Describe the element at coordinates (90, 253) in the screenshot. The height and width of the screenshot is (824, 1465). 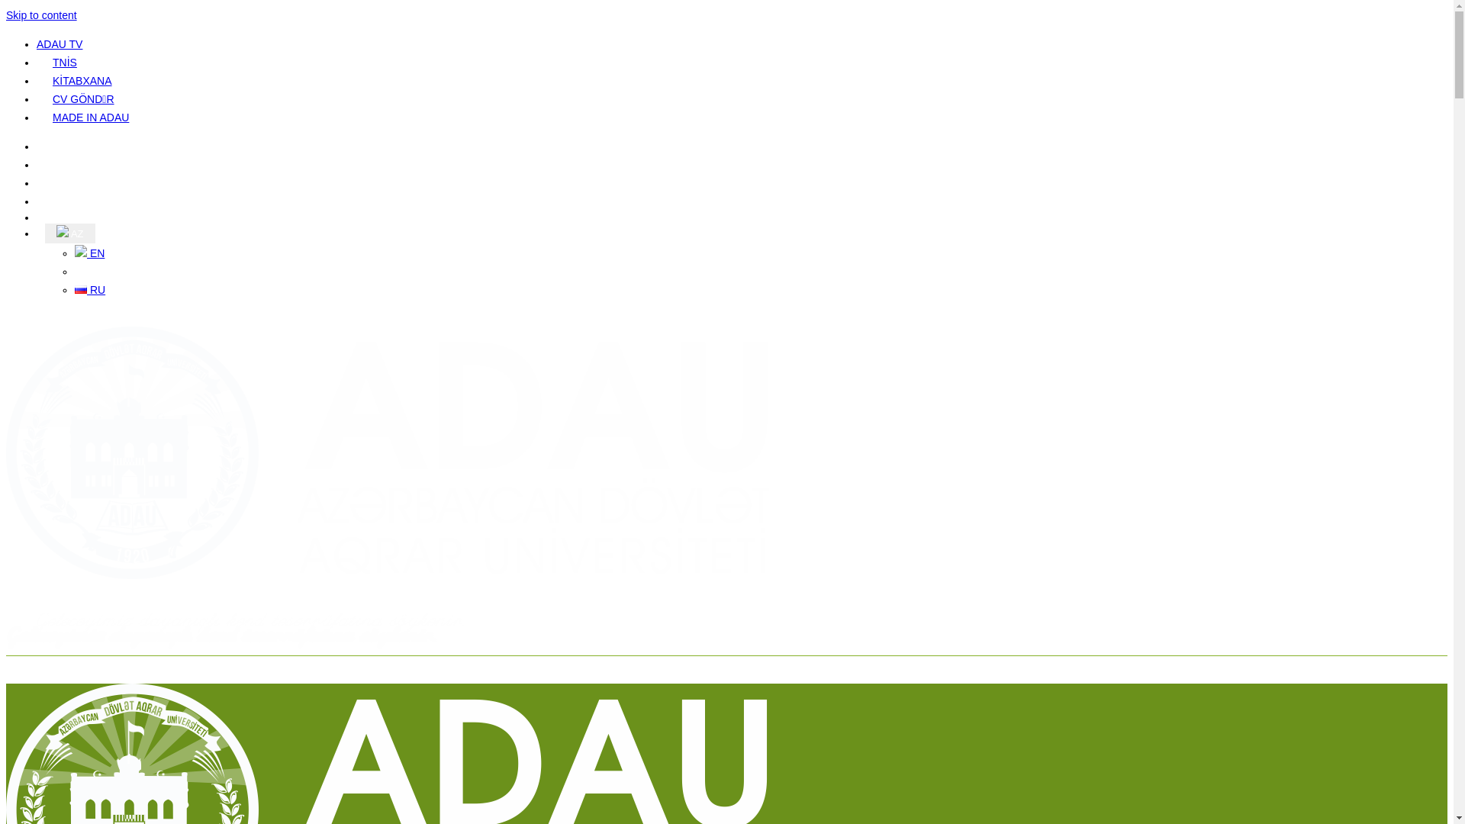
I see `EN` at that location.